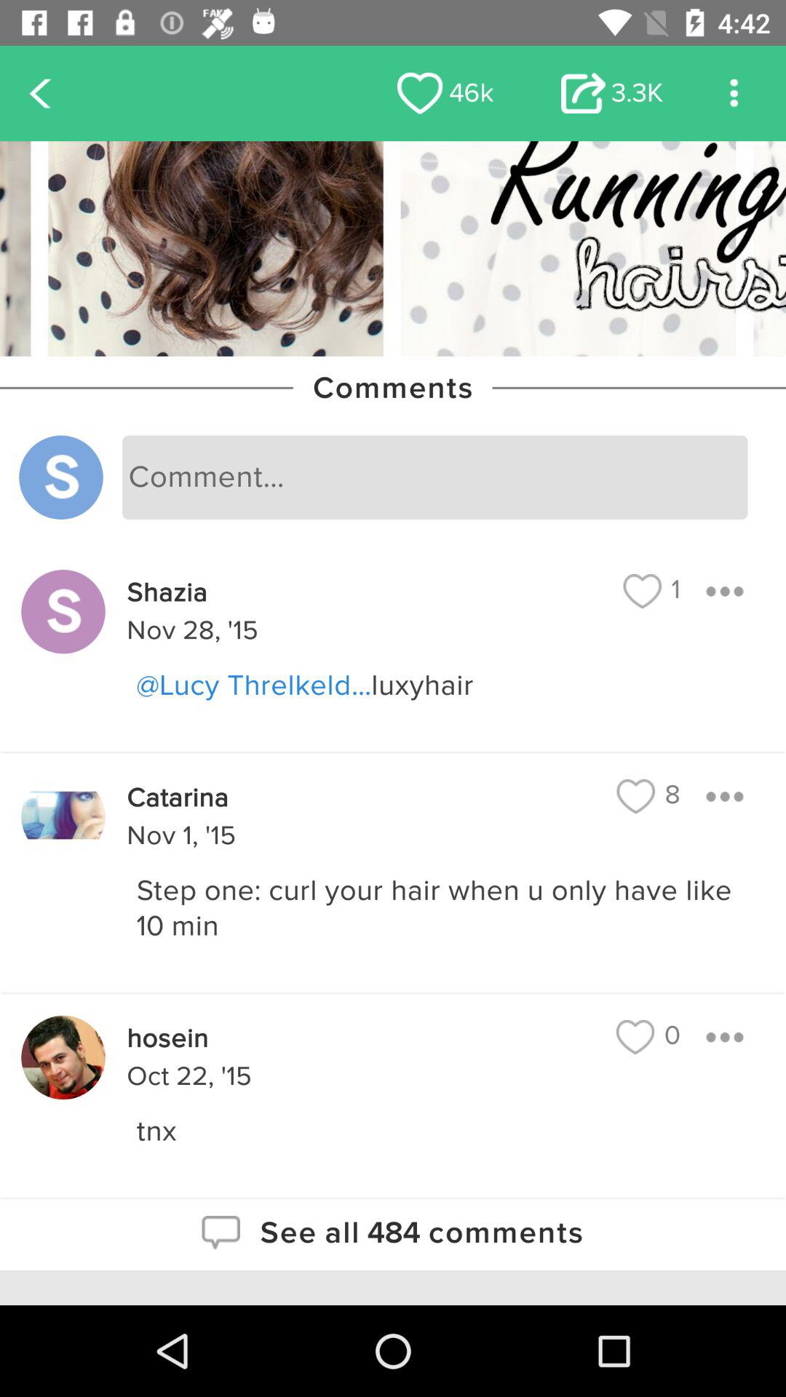 The width and height of the screenshot is (786, 1397). I want to click on choose item next to the 3.3k, so click(445, 93).